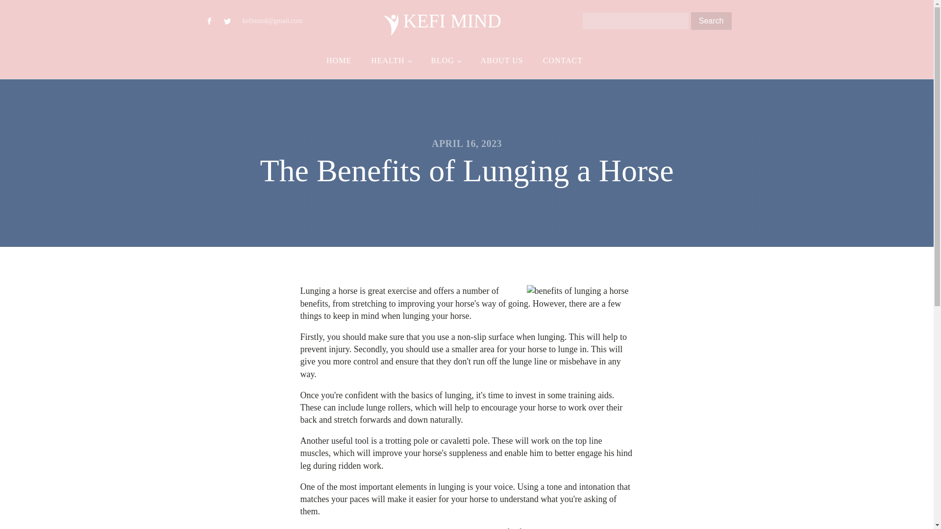  Describe the element at coordinates (339, 61) in the screenshot. I see `HOME` at that location.